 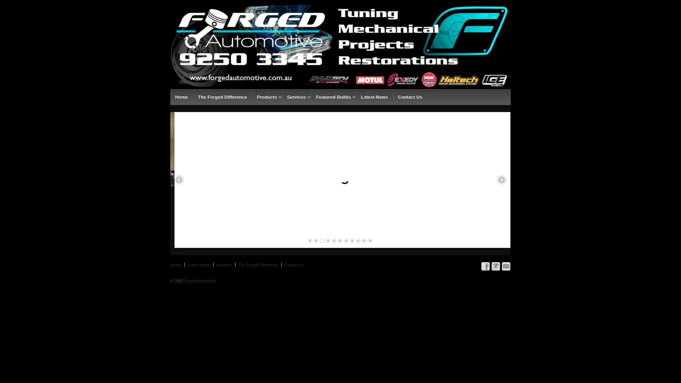 What do you see at coordinates (222, 97) in the screenshot?
I see `The Forged Difference` at bounding box center [222, 97].